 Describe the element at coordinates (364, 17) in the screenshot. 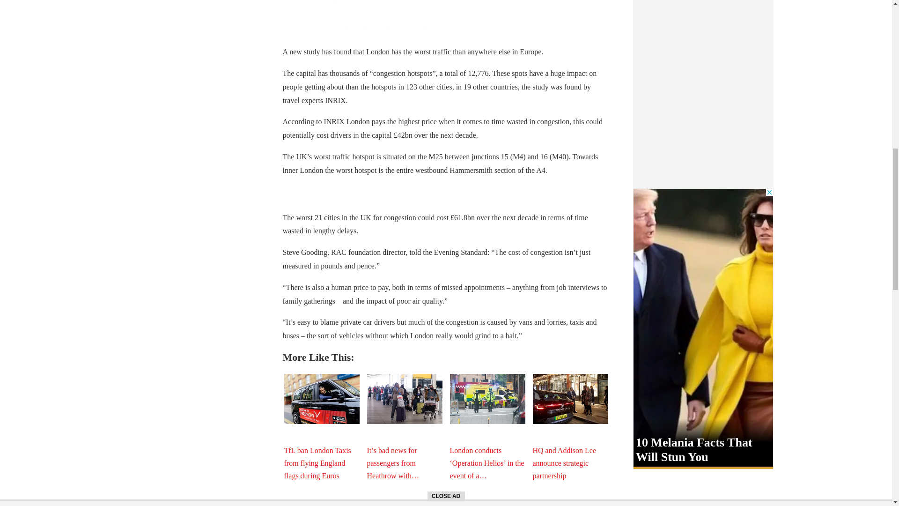

I see `3rd party ad content` at that location.